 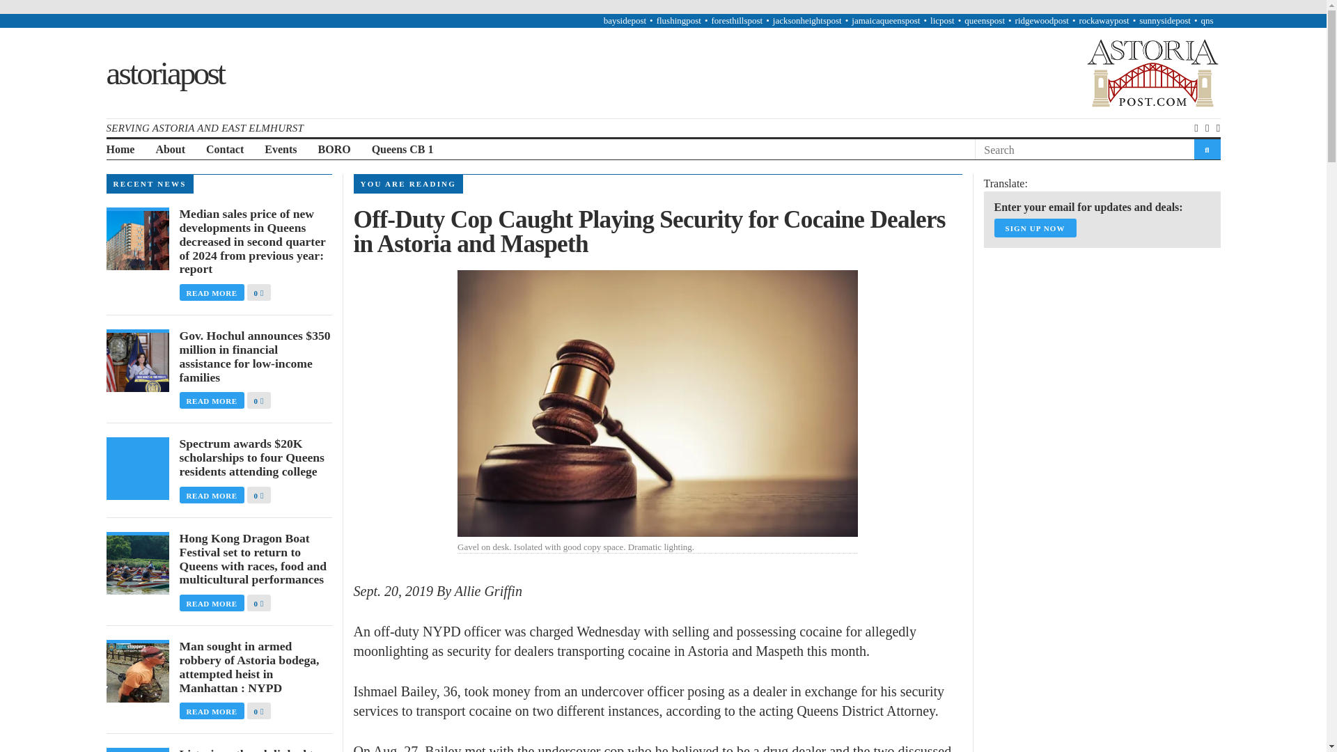 What do you see at coordinates (1103, 19) in the screenshot?
I see `rockawaypost` at bounding box center [1103, 19].